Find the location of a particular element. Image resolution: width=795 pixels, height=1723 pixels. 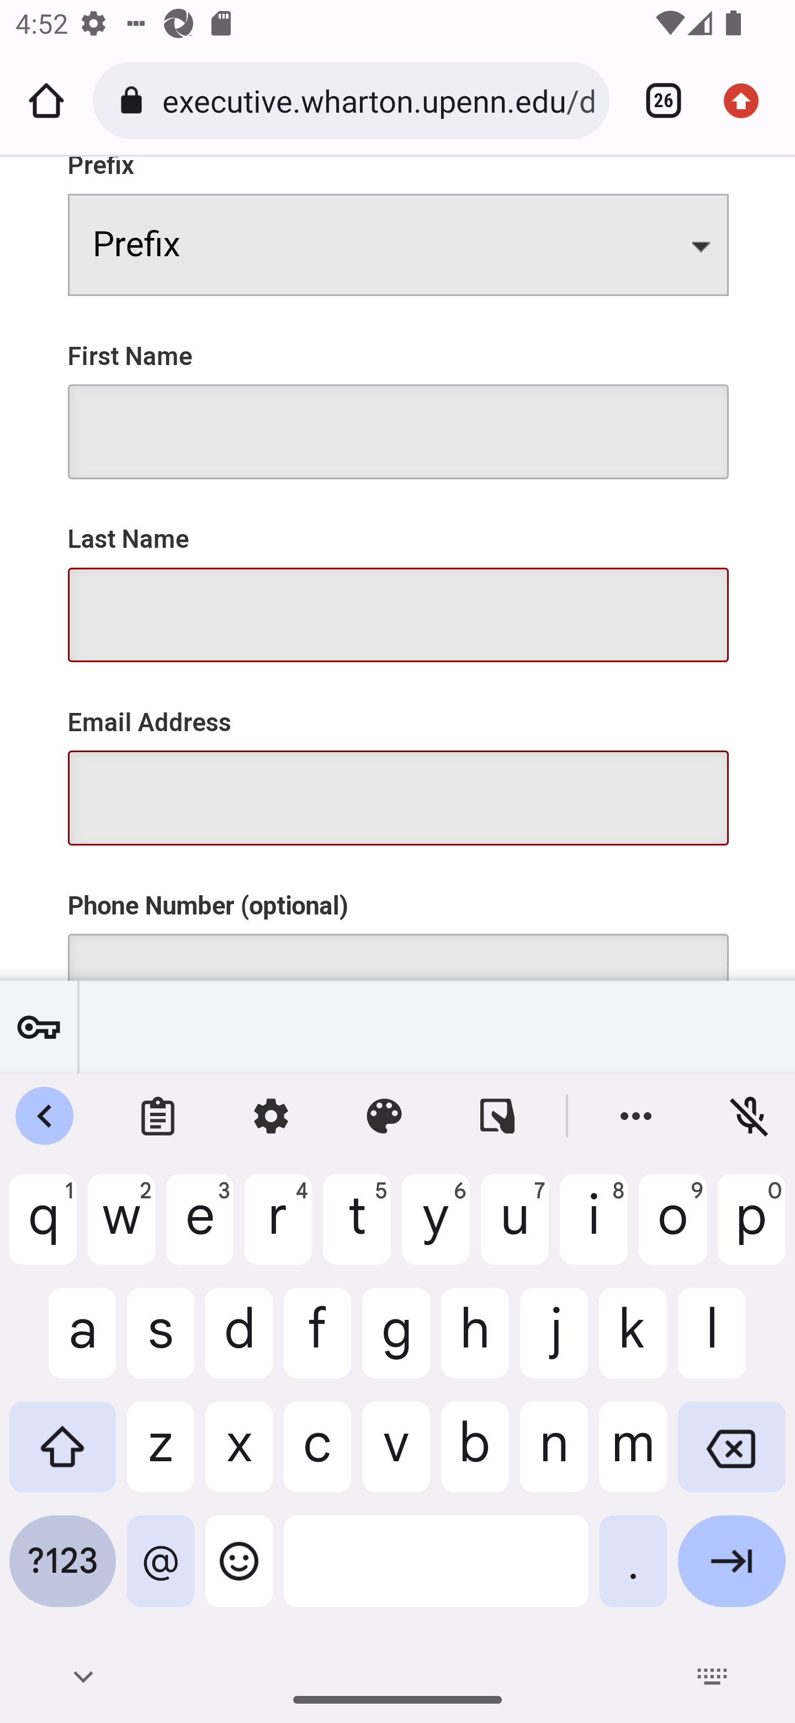

Update available. More options is located at coordinates (749, 101).